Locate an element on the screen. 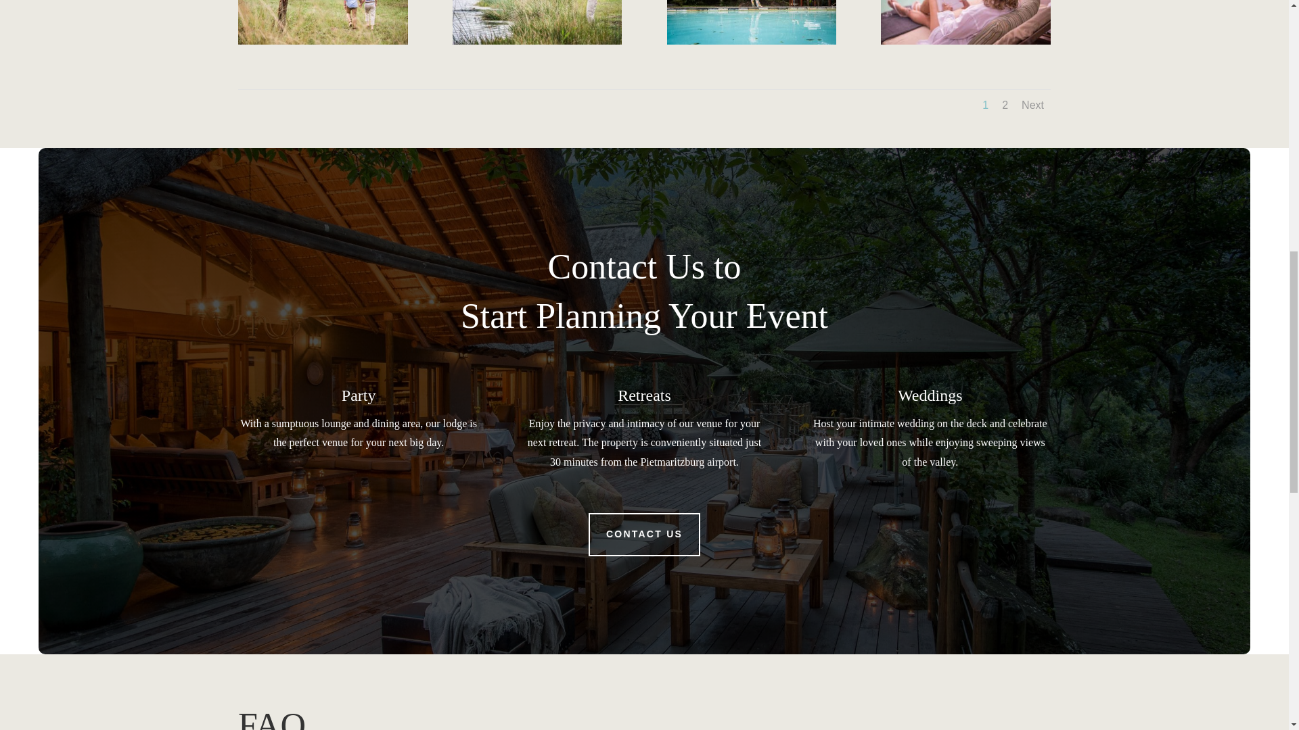 The width and height of the screenshot is (1299, 730). Next is located at coordinates (1032, 105).